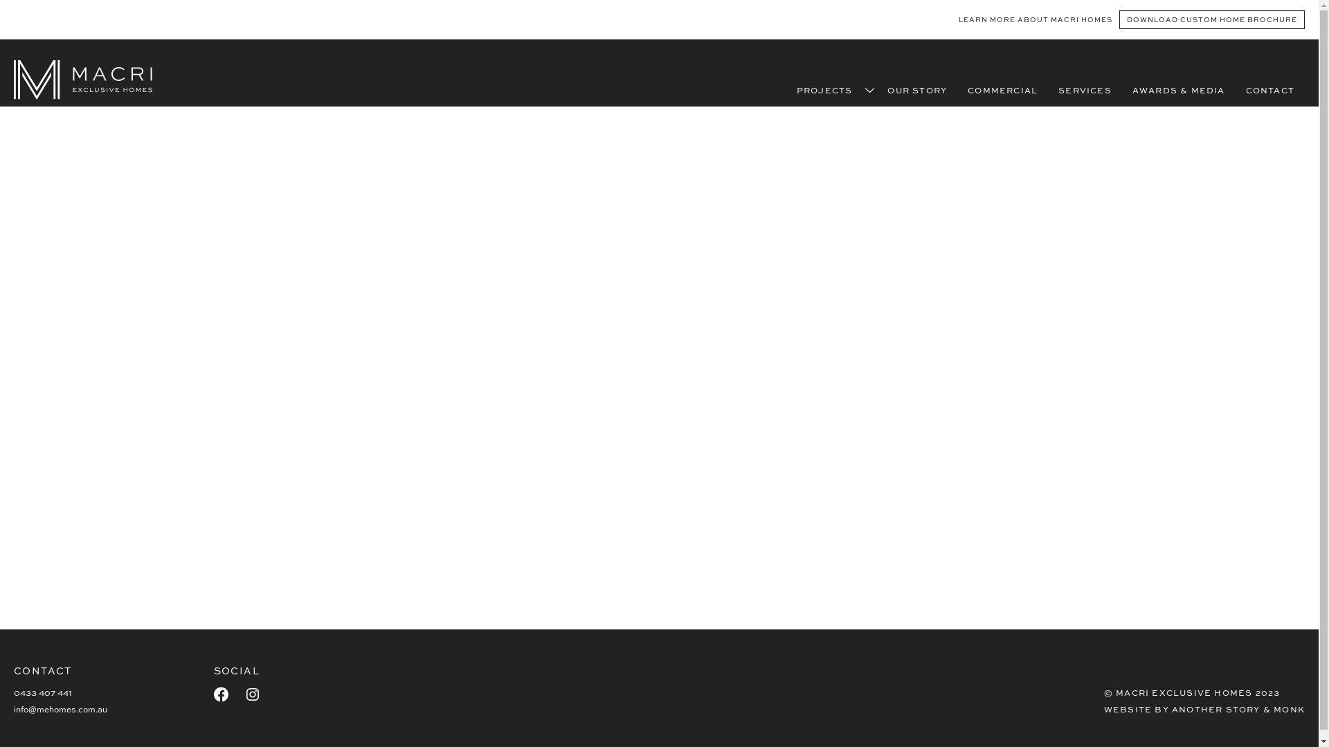 The width and height of the screenshot is (1329, 747). I want to click on 0433 407 441, so click(43, 692).